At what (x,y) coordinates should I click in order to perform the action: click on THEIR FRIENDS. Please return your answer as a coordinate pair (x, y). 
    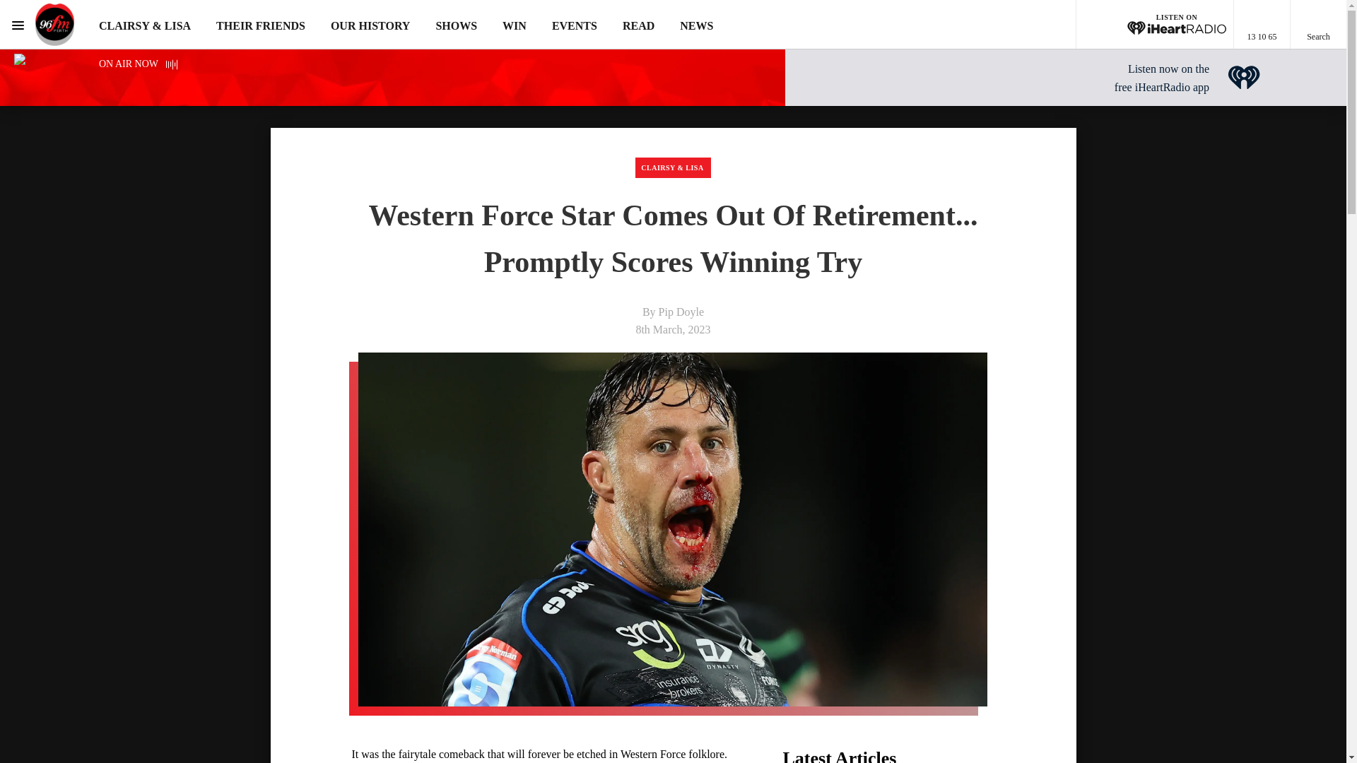
    Looking at the image, I should click on (260, 25).